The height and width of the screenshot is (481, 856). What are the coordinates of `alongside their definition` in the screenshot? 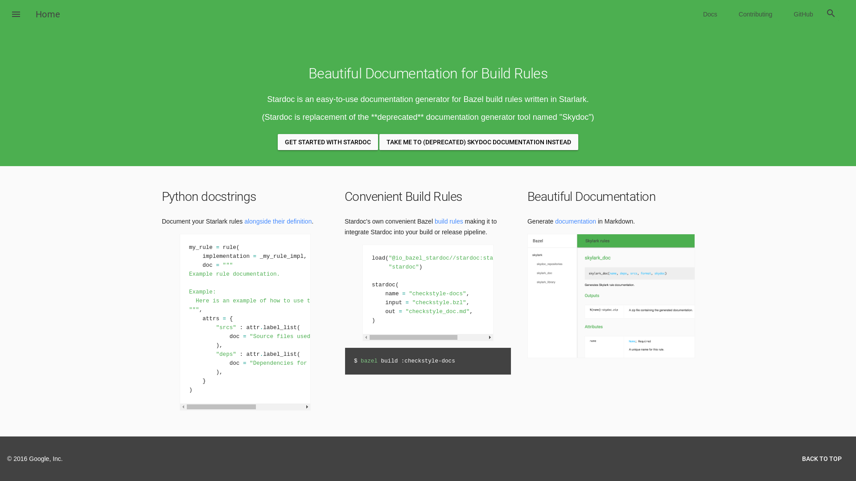 It's located at (278, 221).